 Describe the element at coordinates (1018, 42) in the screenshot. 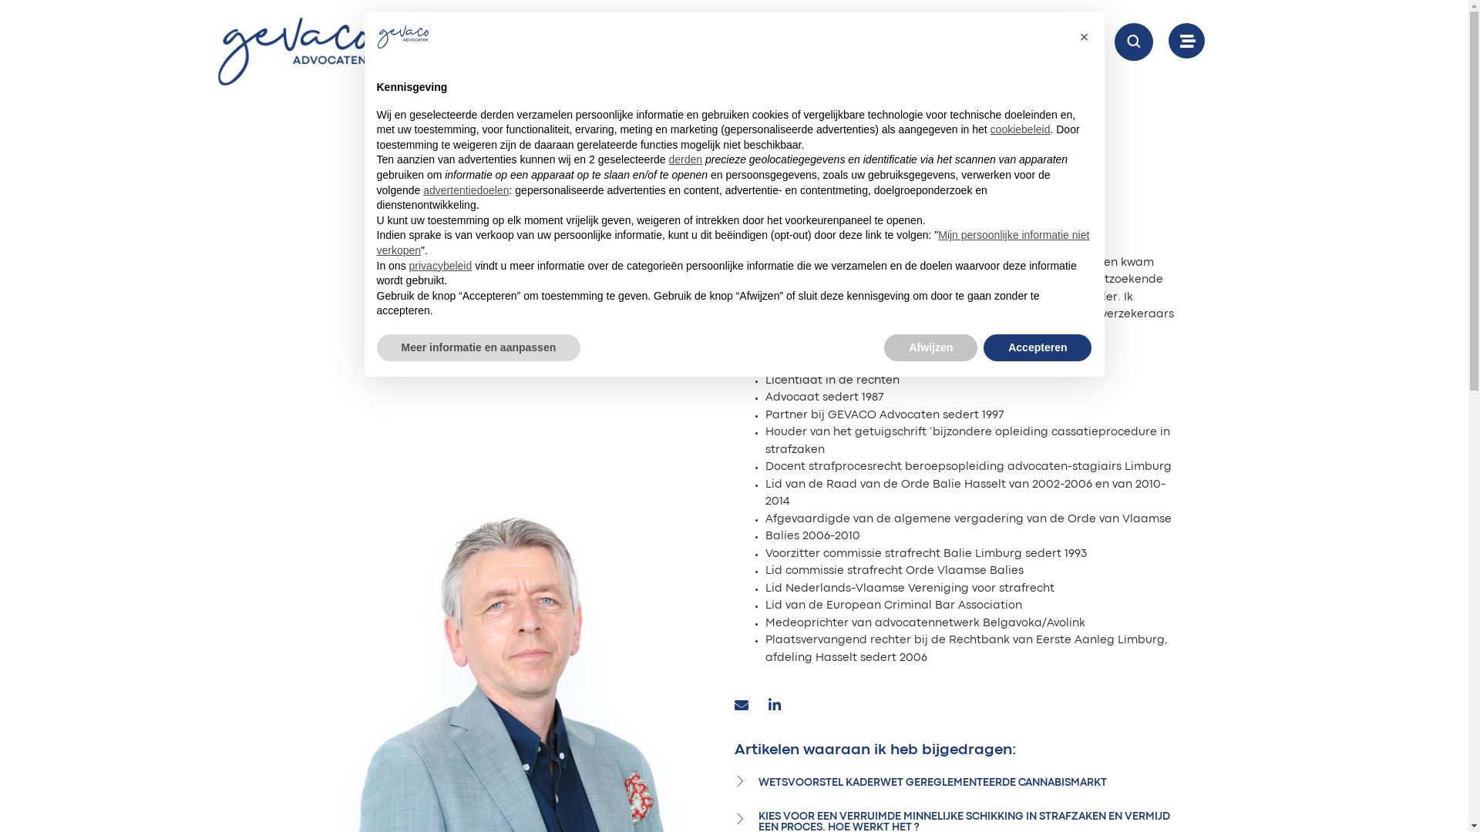

I see `CONTACTEER ONS` at that location.